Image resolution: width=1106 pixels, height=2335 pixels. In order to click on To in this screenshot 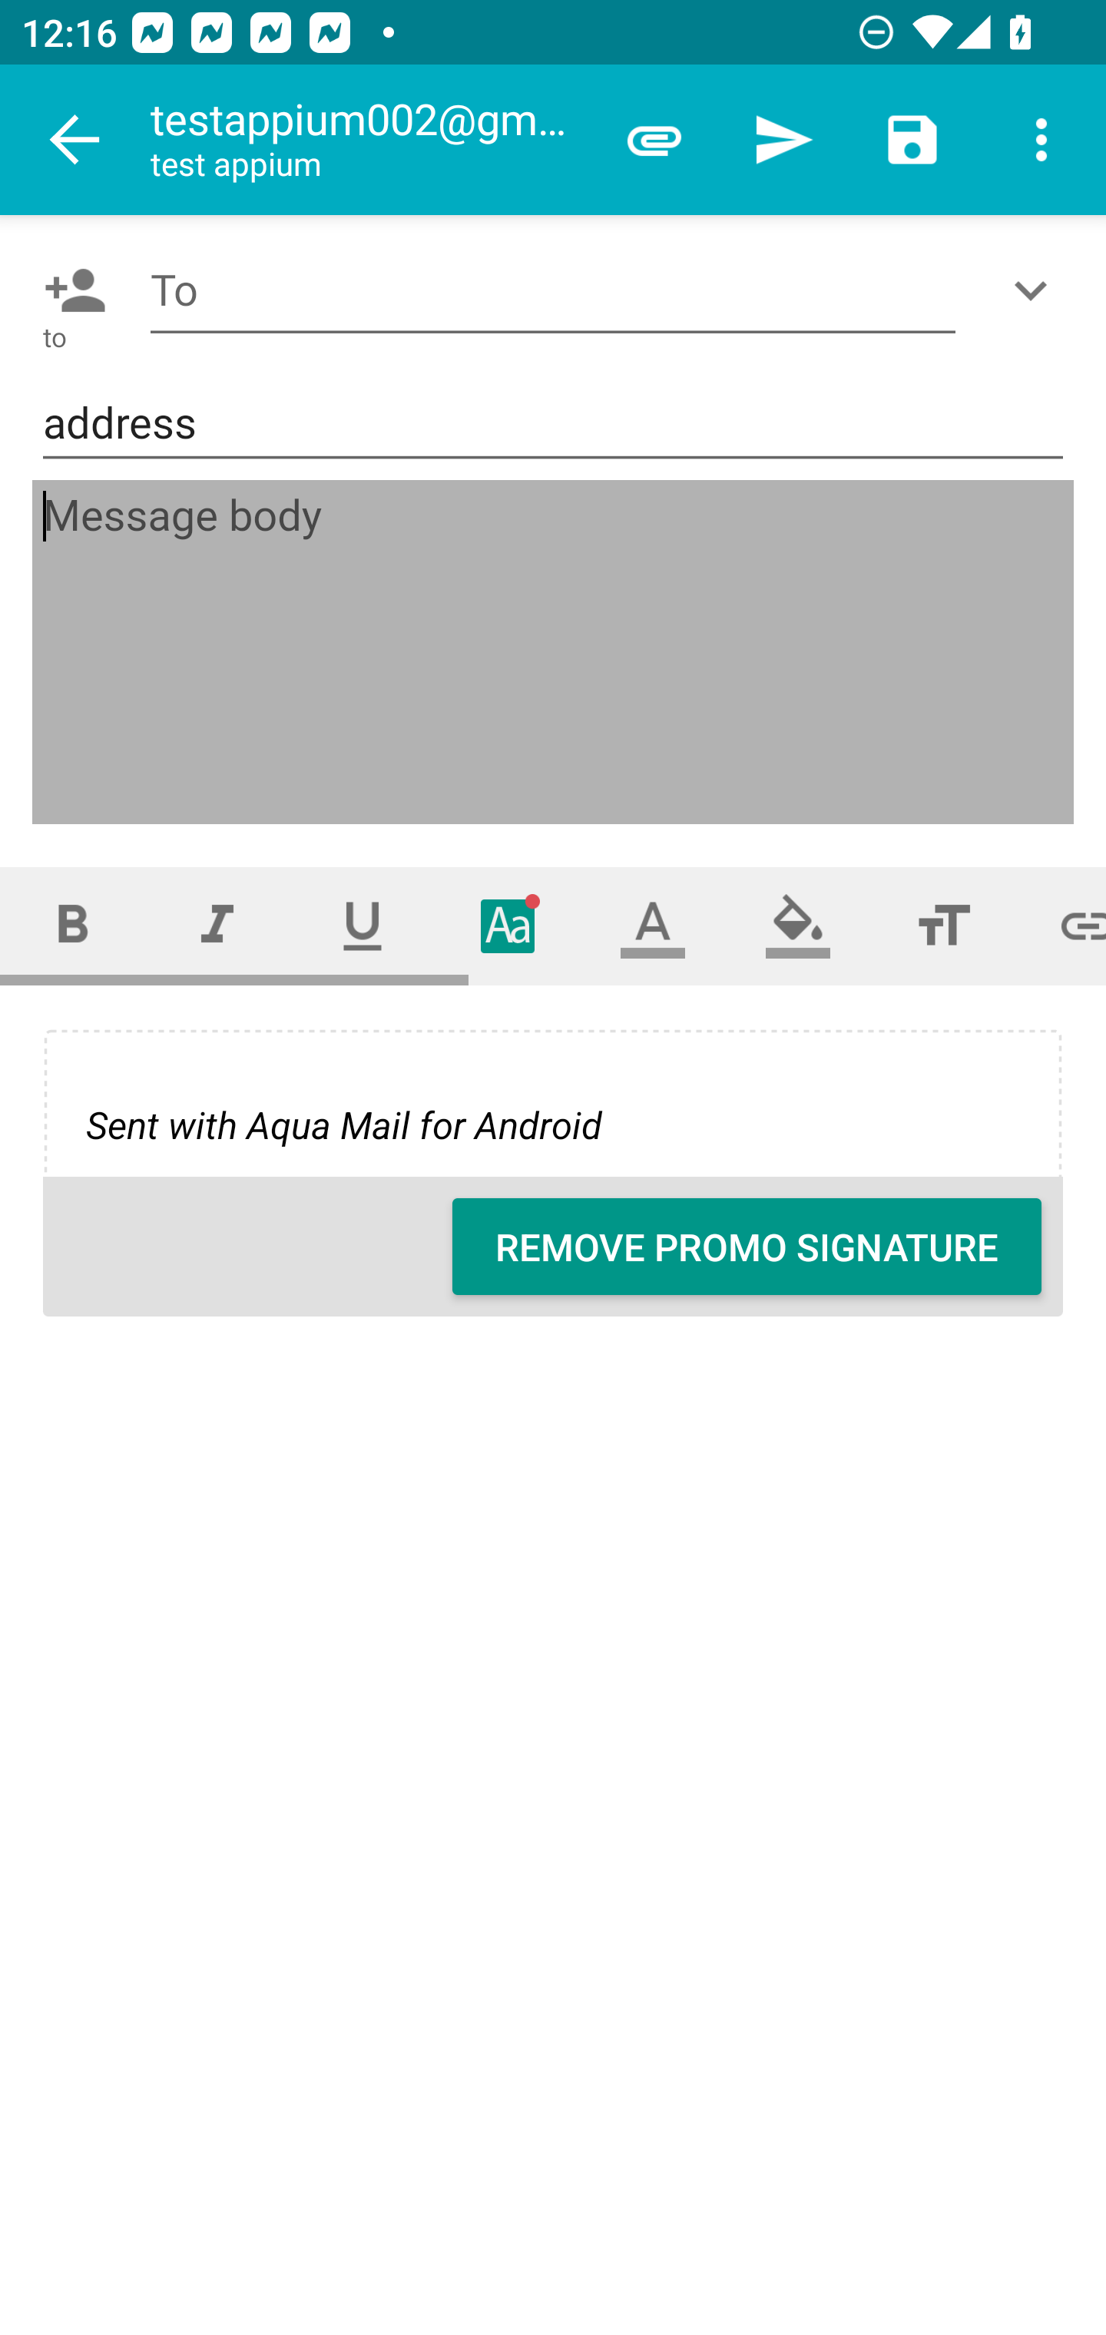, I will do `click(553, 290)`.